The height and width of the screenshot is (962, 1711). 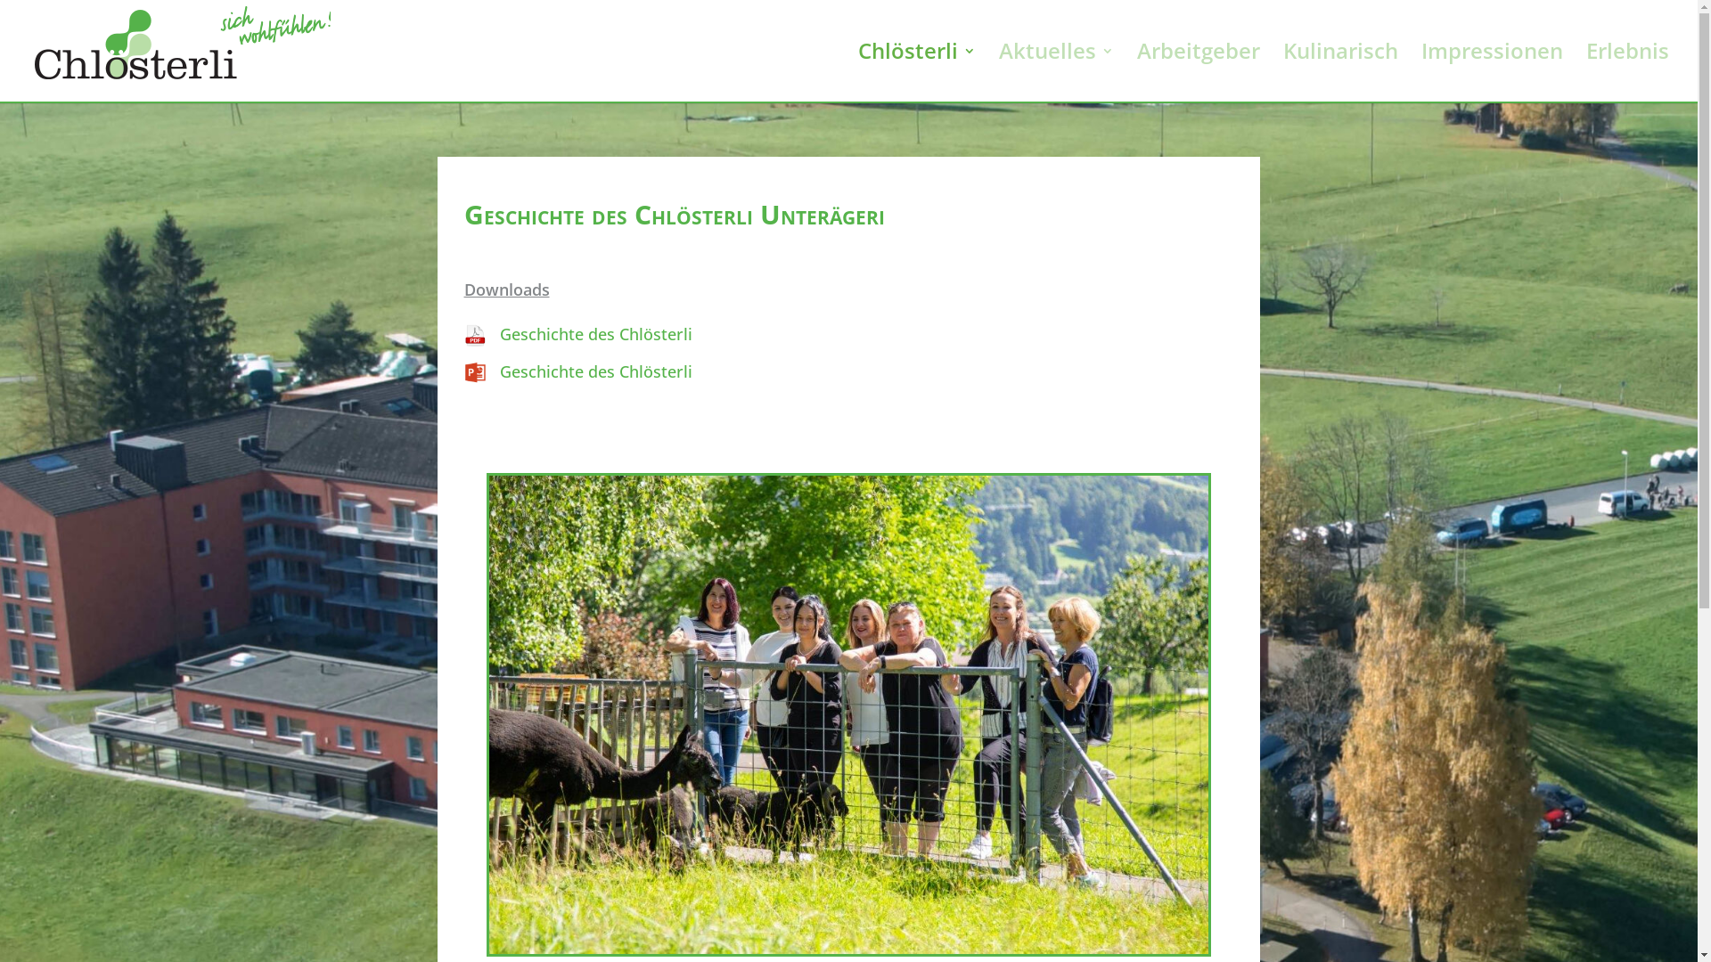 I want to click on Impressionen, so click(x=1492, y=73).